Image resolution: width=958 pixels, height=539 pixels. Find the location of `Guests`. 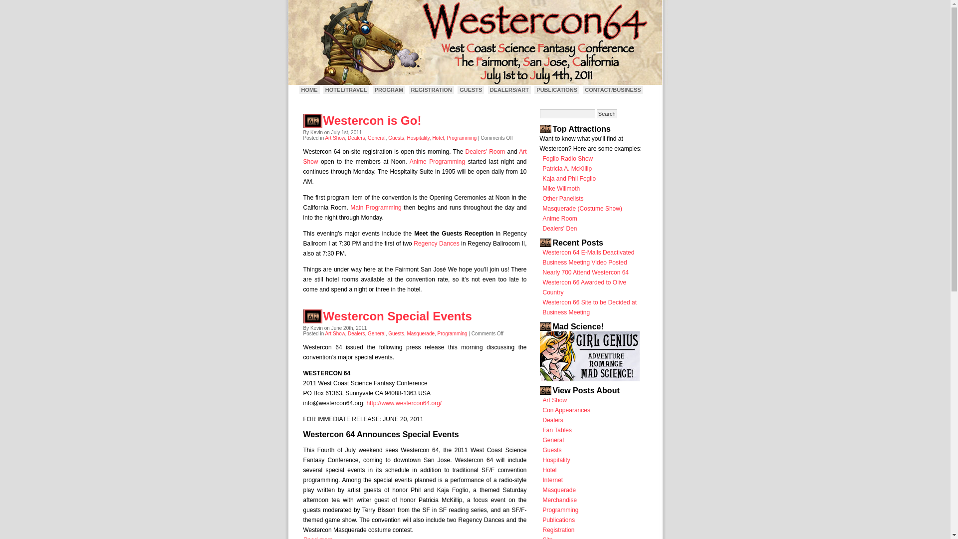

Guests is located at coordinates (396, 138).